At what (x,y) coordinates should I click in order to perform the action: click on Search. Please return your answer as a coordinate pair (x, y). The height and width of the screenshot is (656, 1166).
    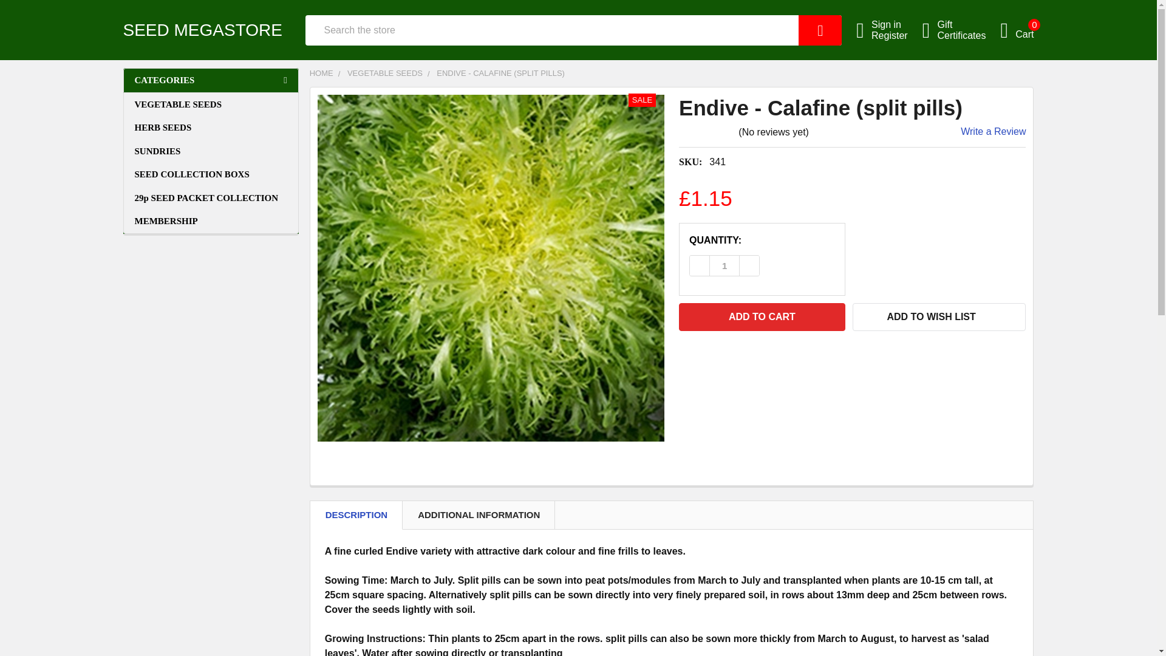
    Looking at the image, I should click on (762, 317).